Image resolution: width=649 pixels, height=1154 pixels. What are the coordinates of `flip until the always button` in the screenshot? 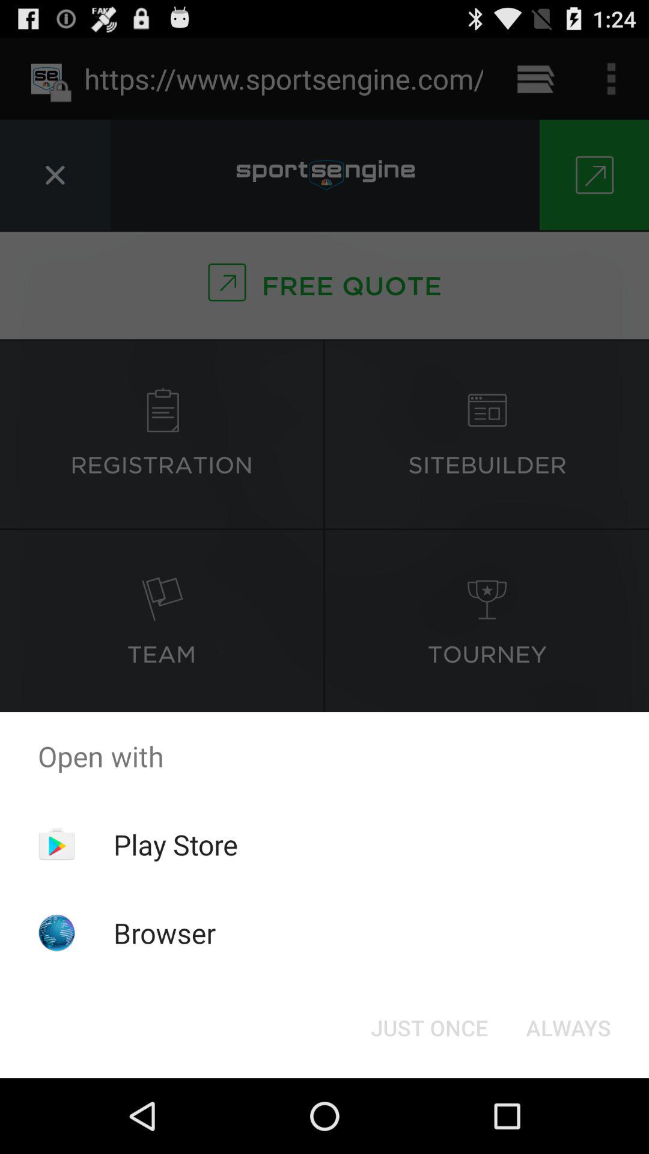 It's located at (568, 1028).